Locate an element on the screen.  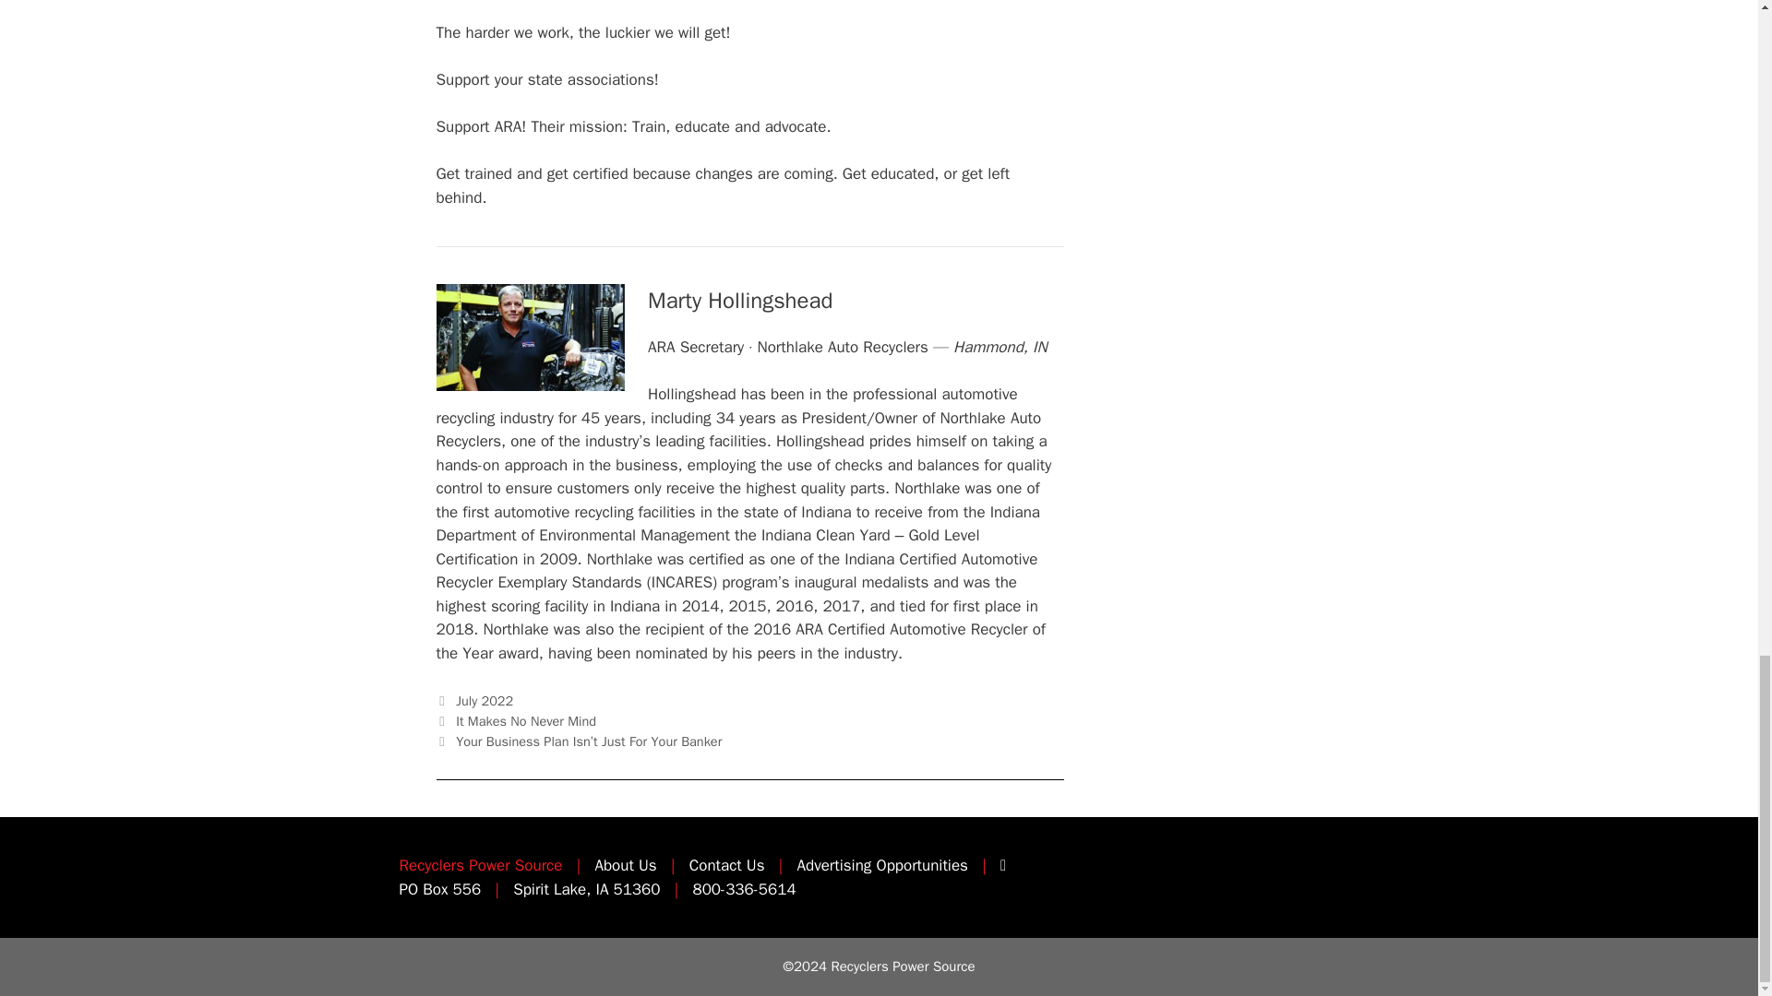
About Us is located at coordinates (624, 865).